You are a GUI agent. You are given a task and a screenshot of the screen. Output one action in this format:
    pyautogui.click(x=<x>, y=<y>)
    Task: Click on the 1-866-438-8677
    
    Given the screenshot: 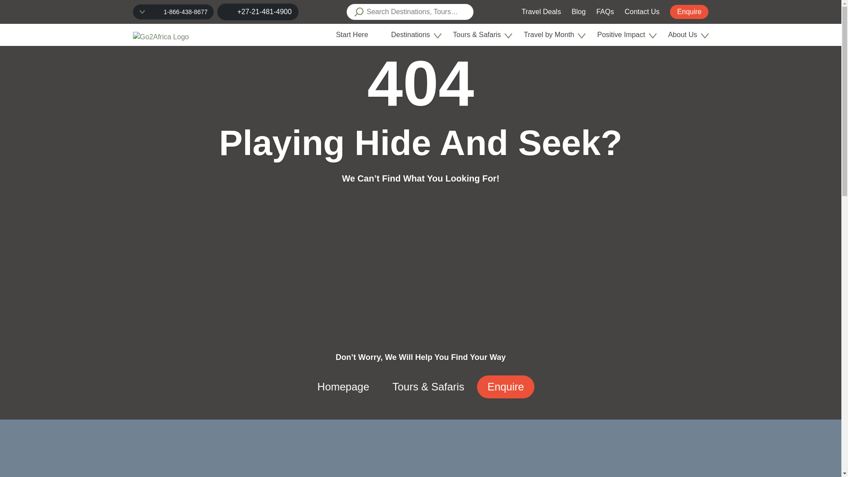 What is the action you would take?
    pyautogui.click(x=173, y=11)
    